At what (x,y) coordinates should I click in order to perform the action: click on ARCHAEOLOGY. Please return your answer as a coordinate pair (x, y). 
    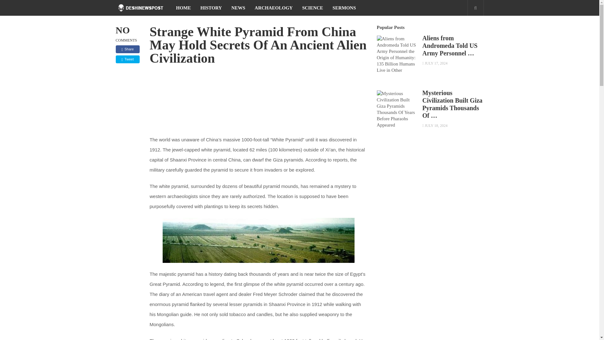
    Looking at the image, I should click on (274, 8).